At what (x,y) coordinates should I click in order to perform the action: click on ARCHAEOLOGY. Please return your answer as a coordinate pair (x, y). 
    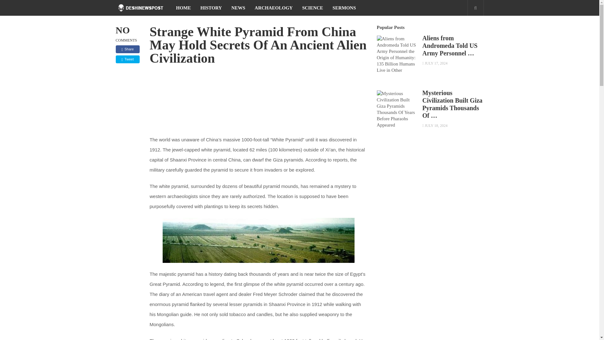
    Looking at the image, I should click on (274, 8).